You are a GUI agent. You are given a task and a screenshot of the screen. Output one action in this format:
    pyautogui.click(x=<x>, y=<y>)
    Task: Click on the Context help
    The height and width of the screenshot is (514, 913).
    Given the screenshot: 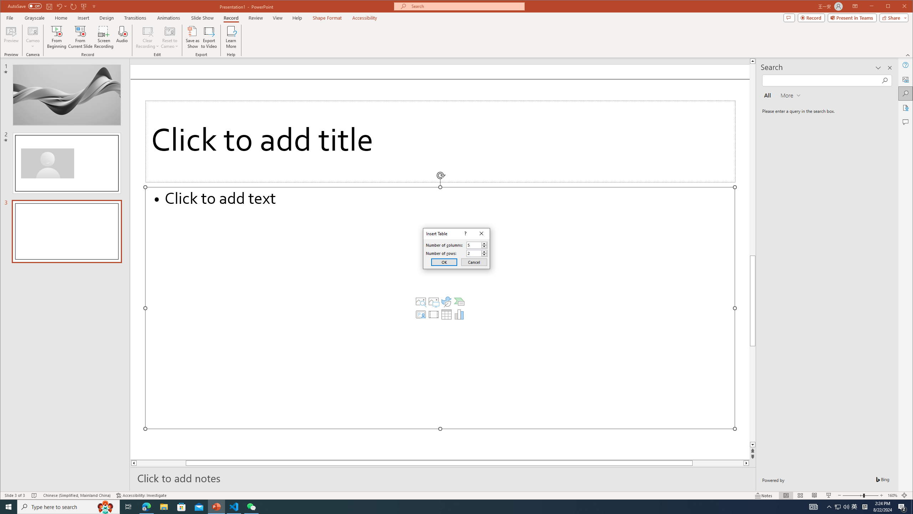 What is the action you would take?
    pyautogui.click(x=465, y=233)
    